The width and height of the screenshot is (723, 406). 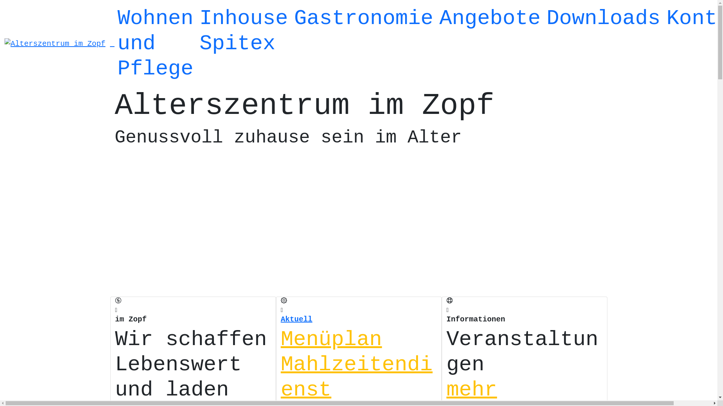 I want to click on  , so click(x=112, y=44).